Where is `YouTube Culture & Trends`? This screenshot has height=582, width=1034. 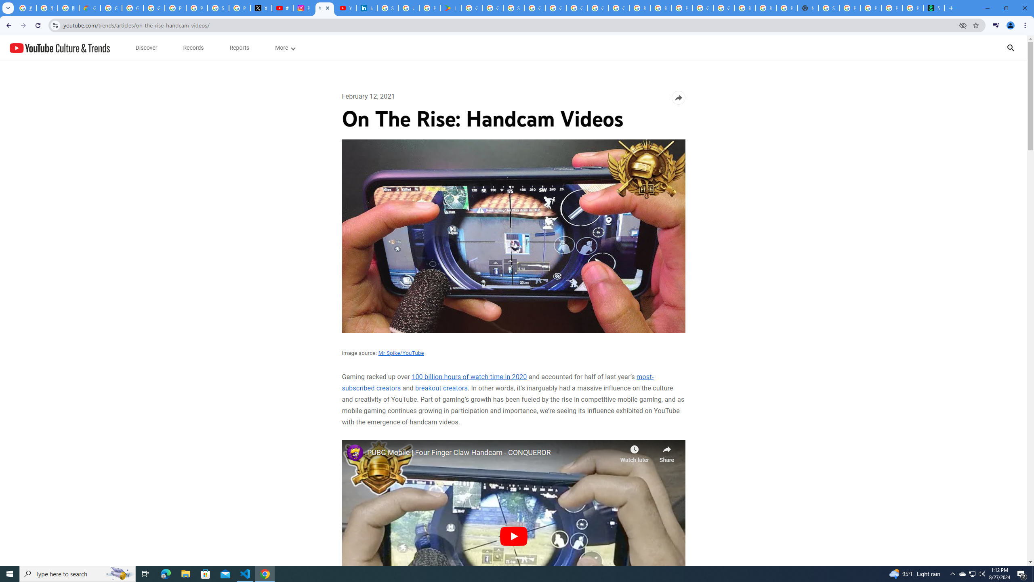
YouTube Culture & Trends is located at coordinates (59, 48).